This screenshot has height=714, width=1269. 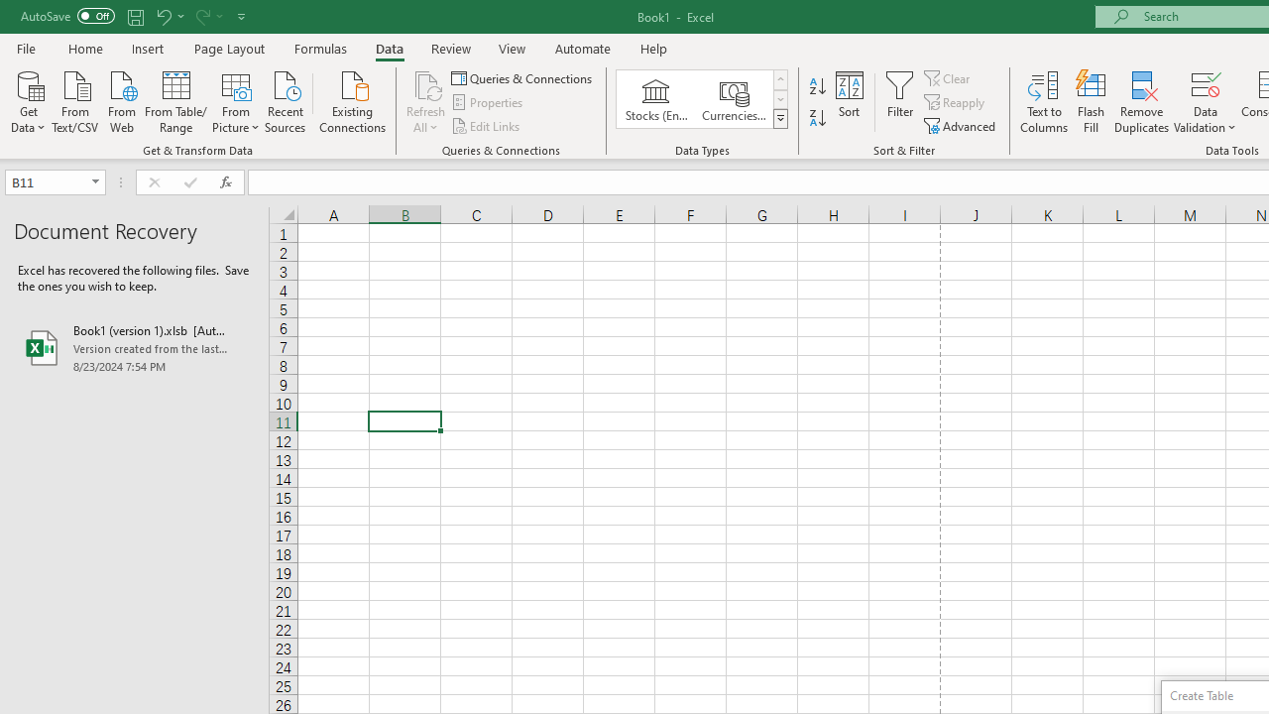 What do you see at coordinates (176, 100) in the screenshot?
I see `From Table/Range` at bounding box center [176, 100].